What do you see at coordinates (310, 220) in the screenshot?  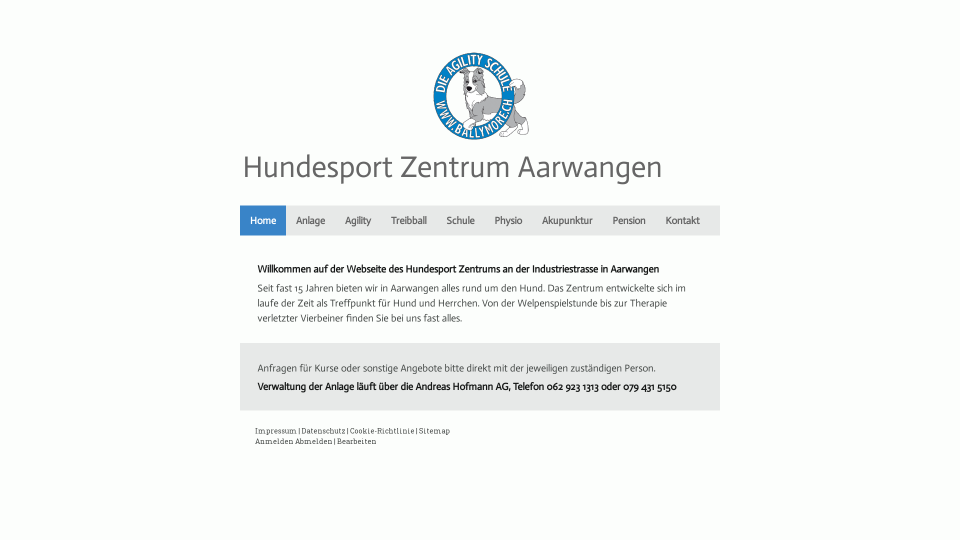 I see `Anlage` at bounding box center [310, 220].